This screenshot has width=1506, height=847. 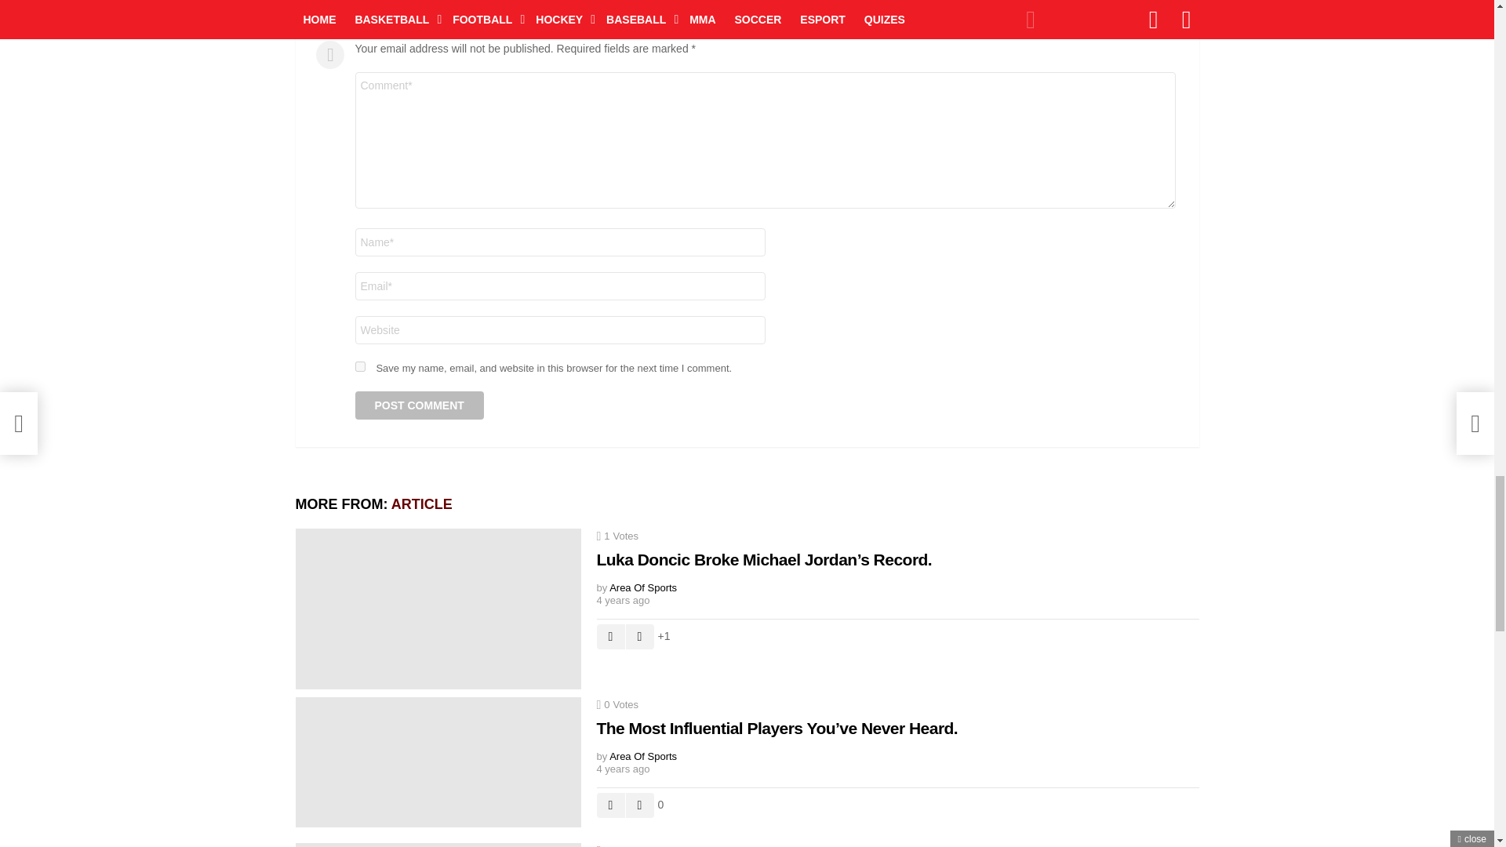 I want to click on Downvote, so click(x=640, y=637).